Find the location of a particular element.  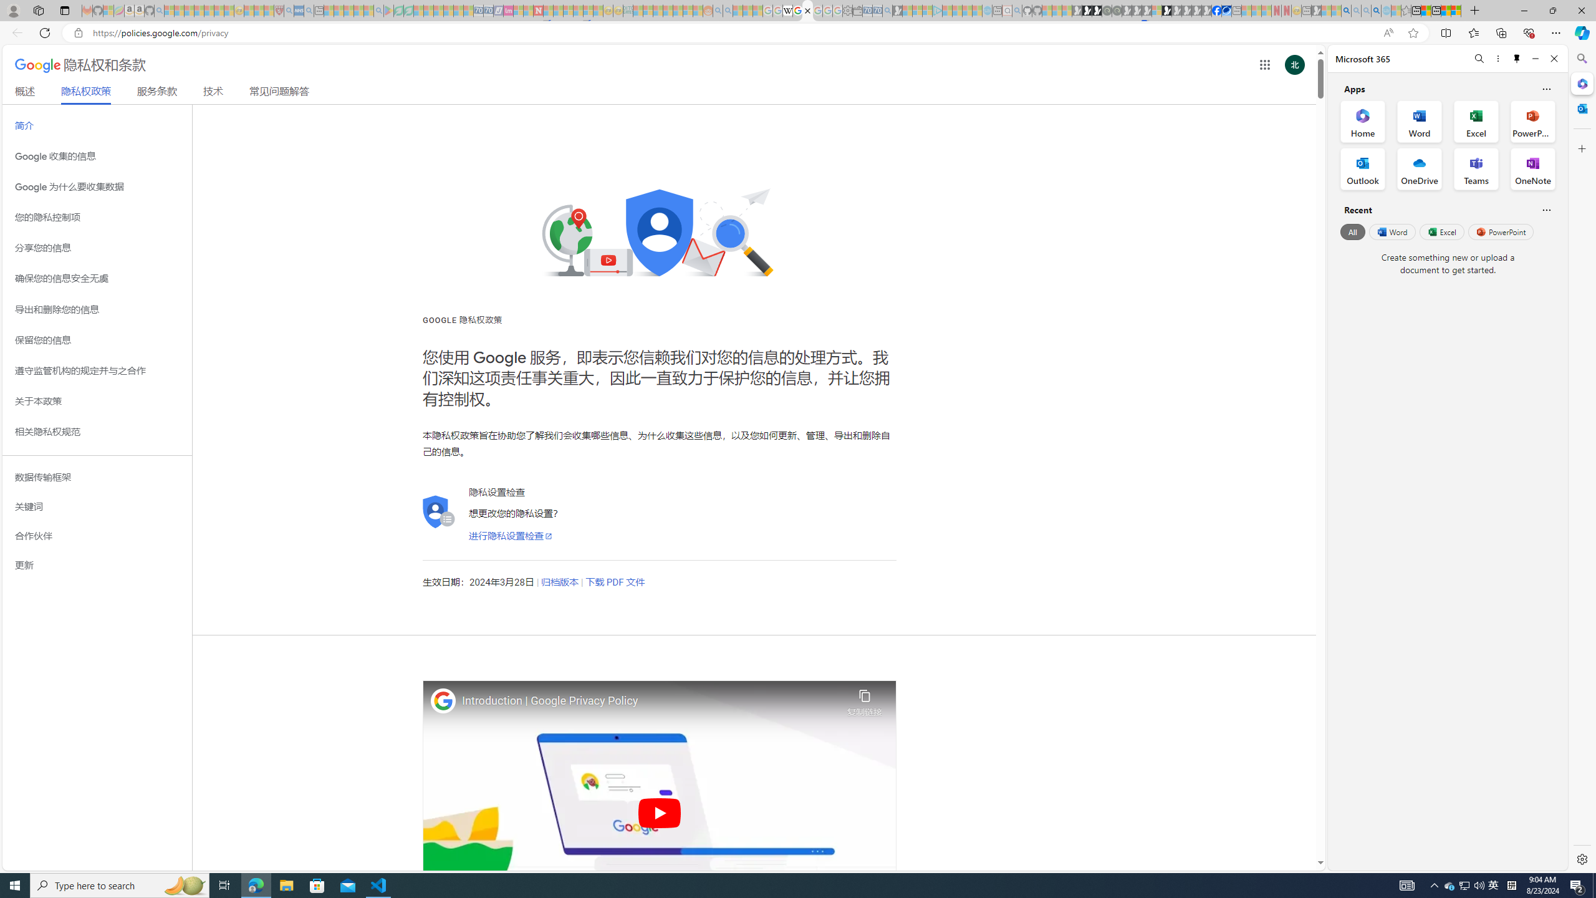

AirNow.gov is located at coordinates (1226, 11).